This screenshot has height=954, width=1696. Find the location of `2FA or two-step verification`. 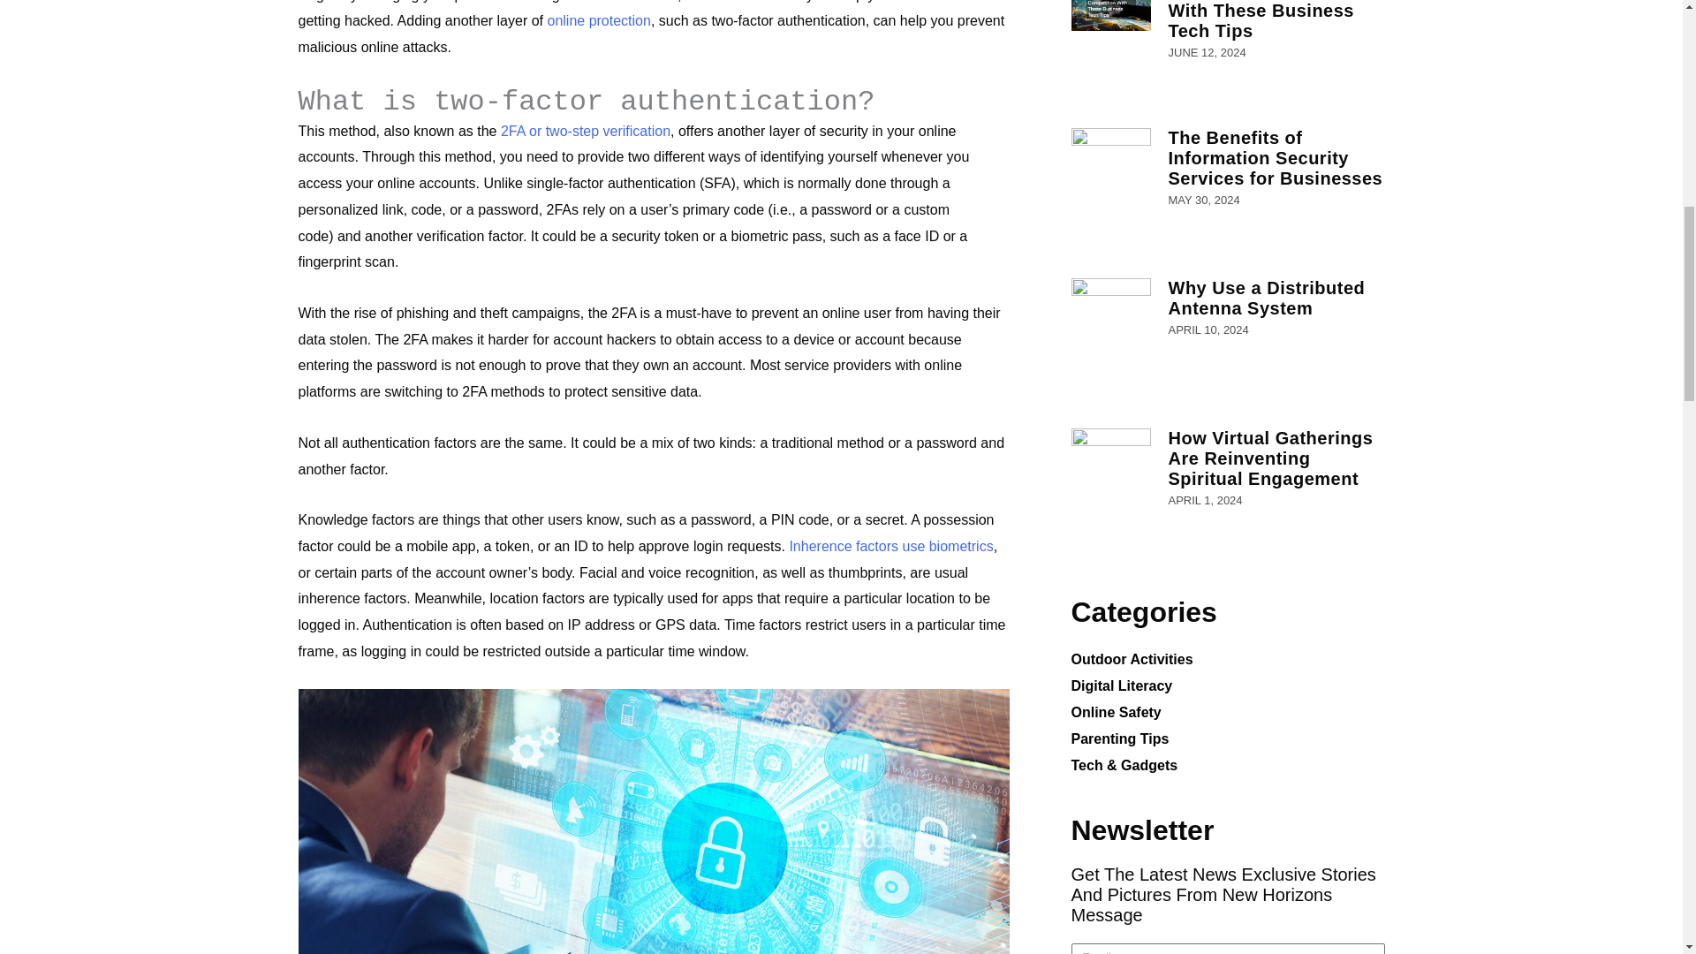

2FA or two-step verification is located at coordinates (585, 131).